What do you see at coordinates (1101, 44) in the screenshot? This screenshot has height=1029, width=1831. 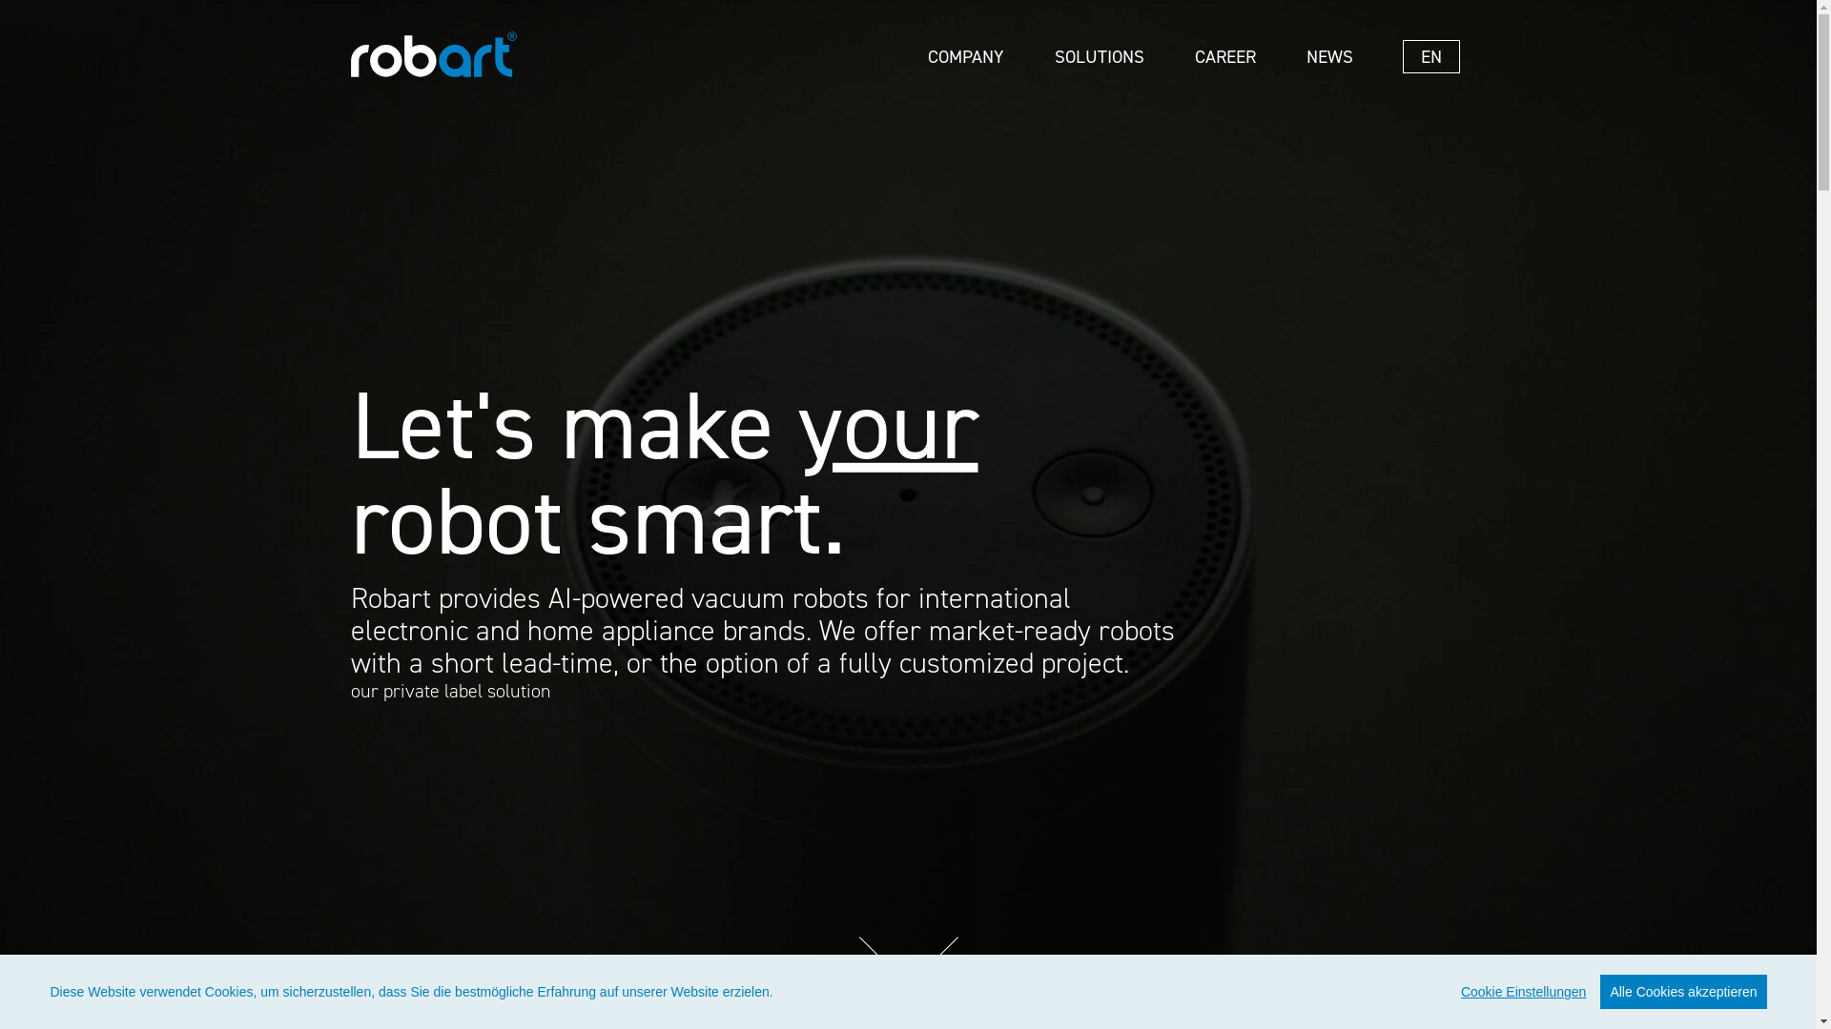 I see `SOLUTIONS` at bounding box center [1101, 44].